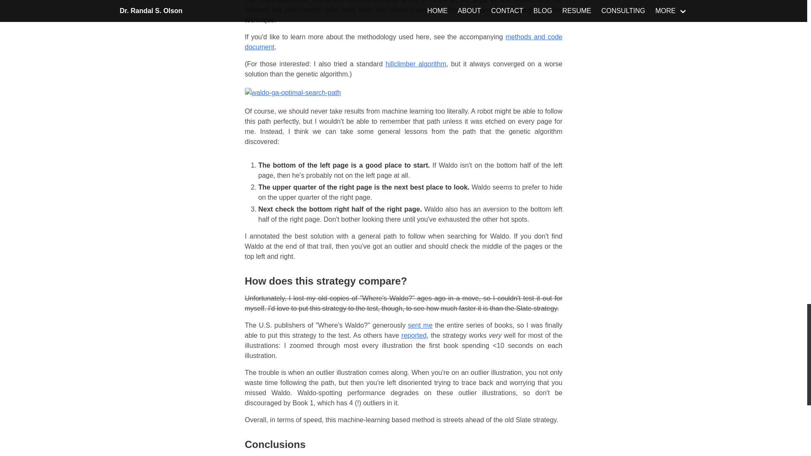 This screenshot has width=811, height=456. Describe the element at coordinates (420, 325) in the screenshot. I see `sent me` at that location.